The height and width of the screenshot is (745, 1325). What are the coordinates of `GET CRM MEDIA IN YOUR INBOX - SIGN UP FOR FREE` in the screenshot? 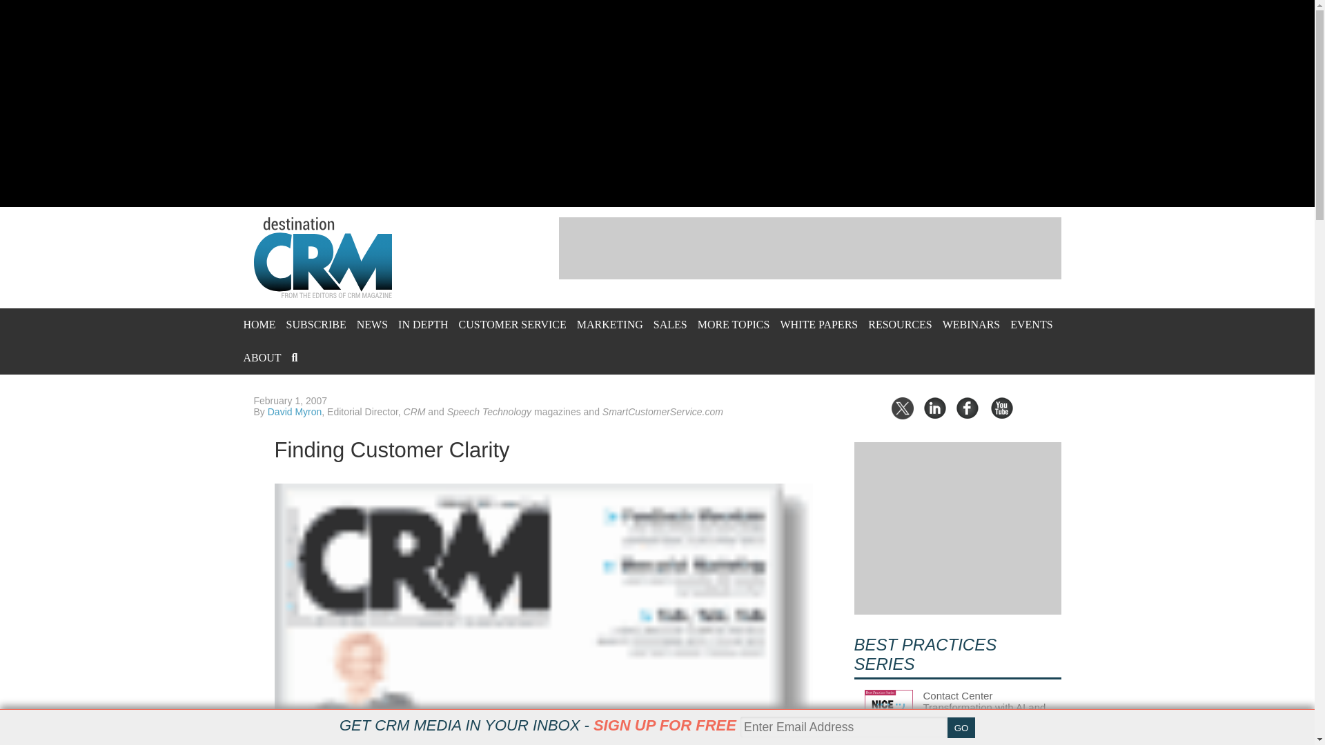 It's located at (538, 725).